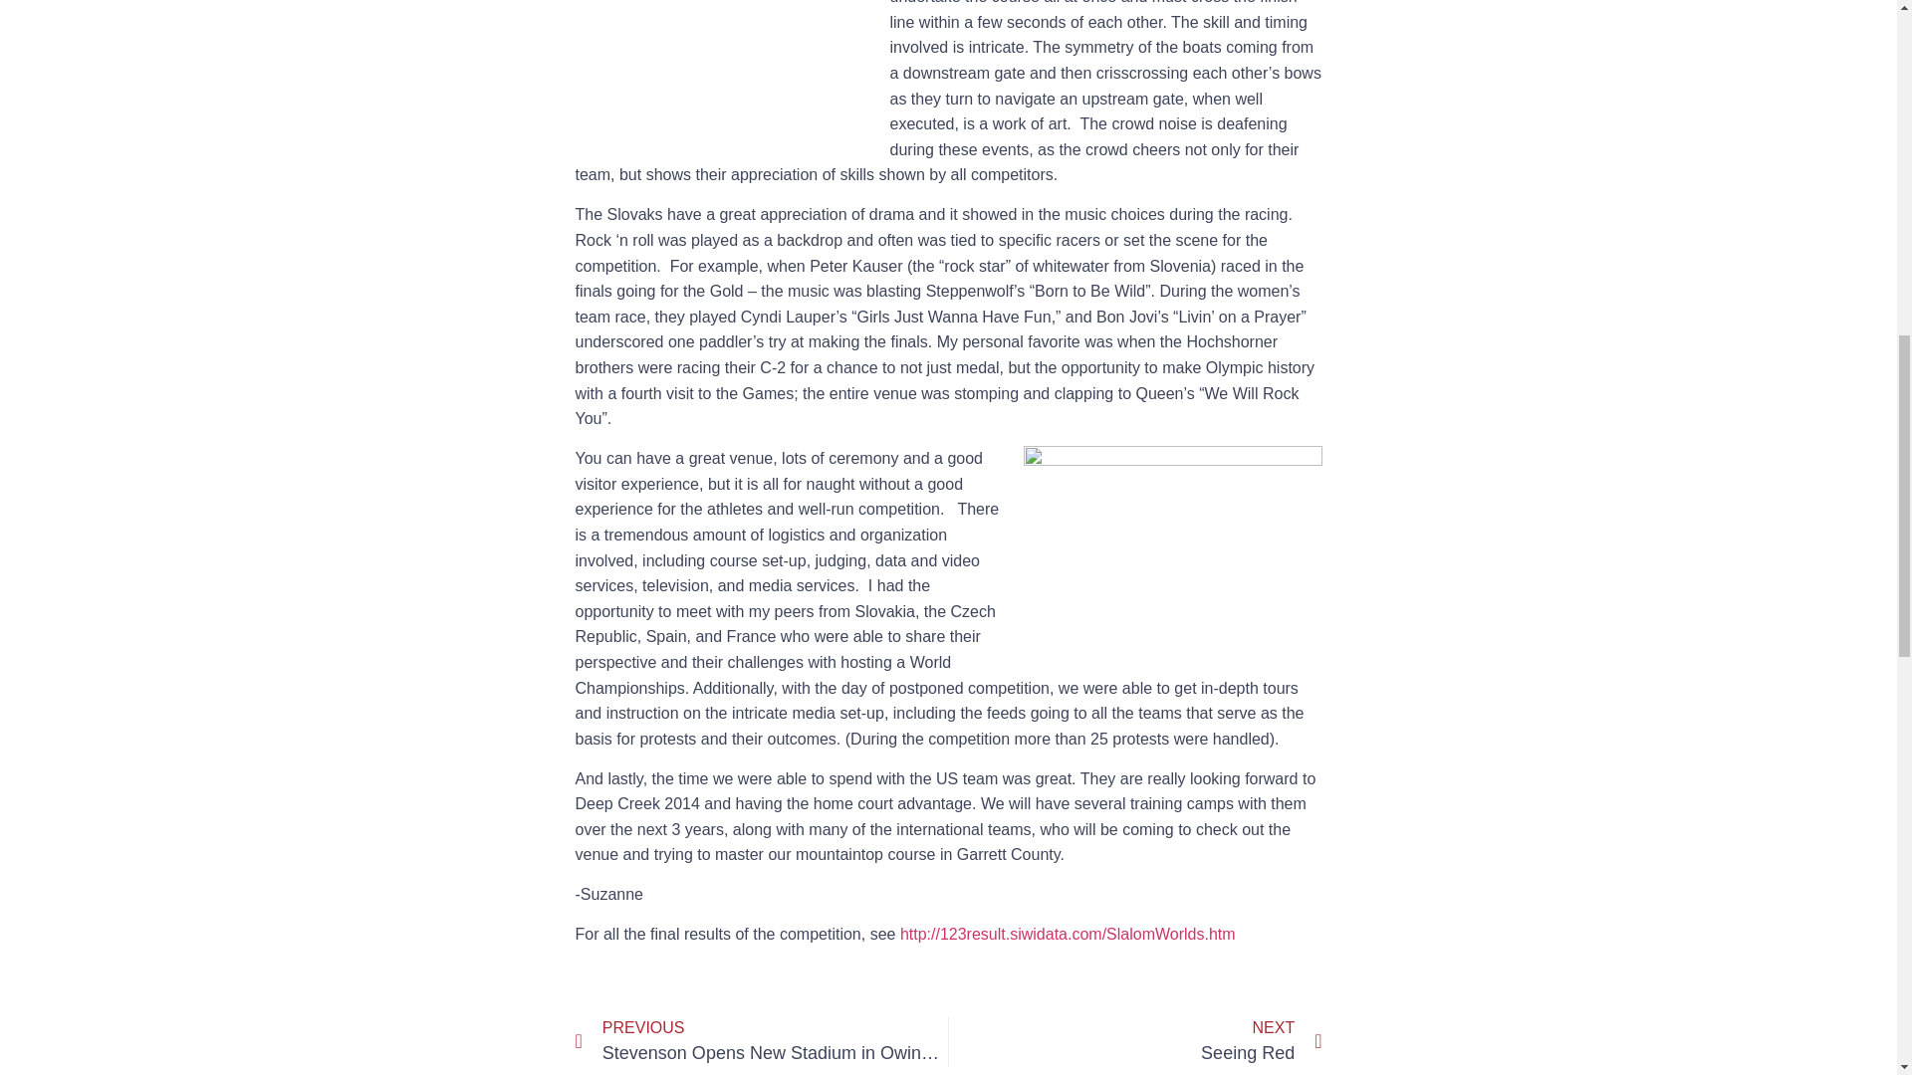 The width and height of the screenshot is (1912, 1075). I want to click on Fans, so click(761, 1041).